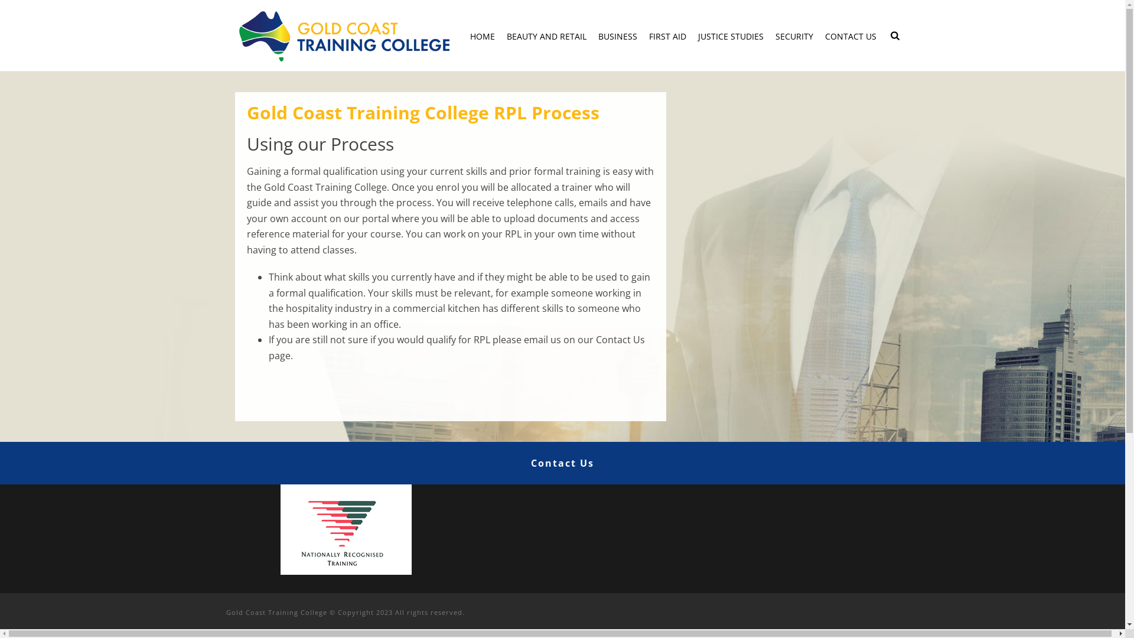  I want to click on Privacy Policy, so click(506, 343).